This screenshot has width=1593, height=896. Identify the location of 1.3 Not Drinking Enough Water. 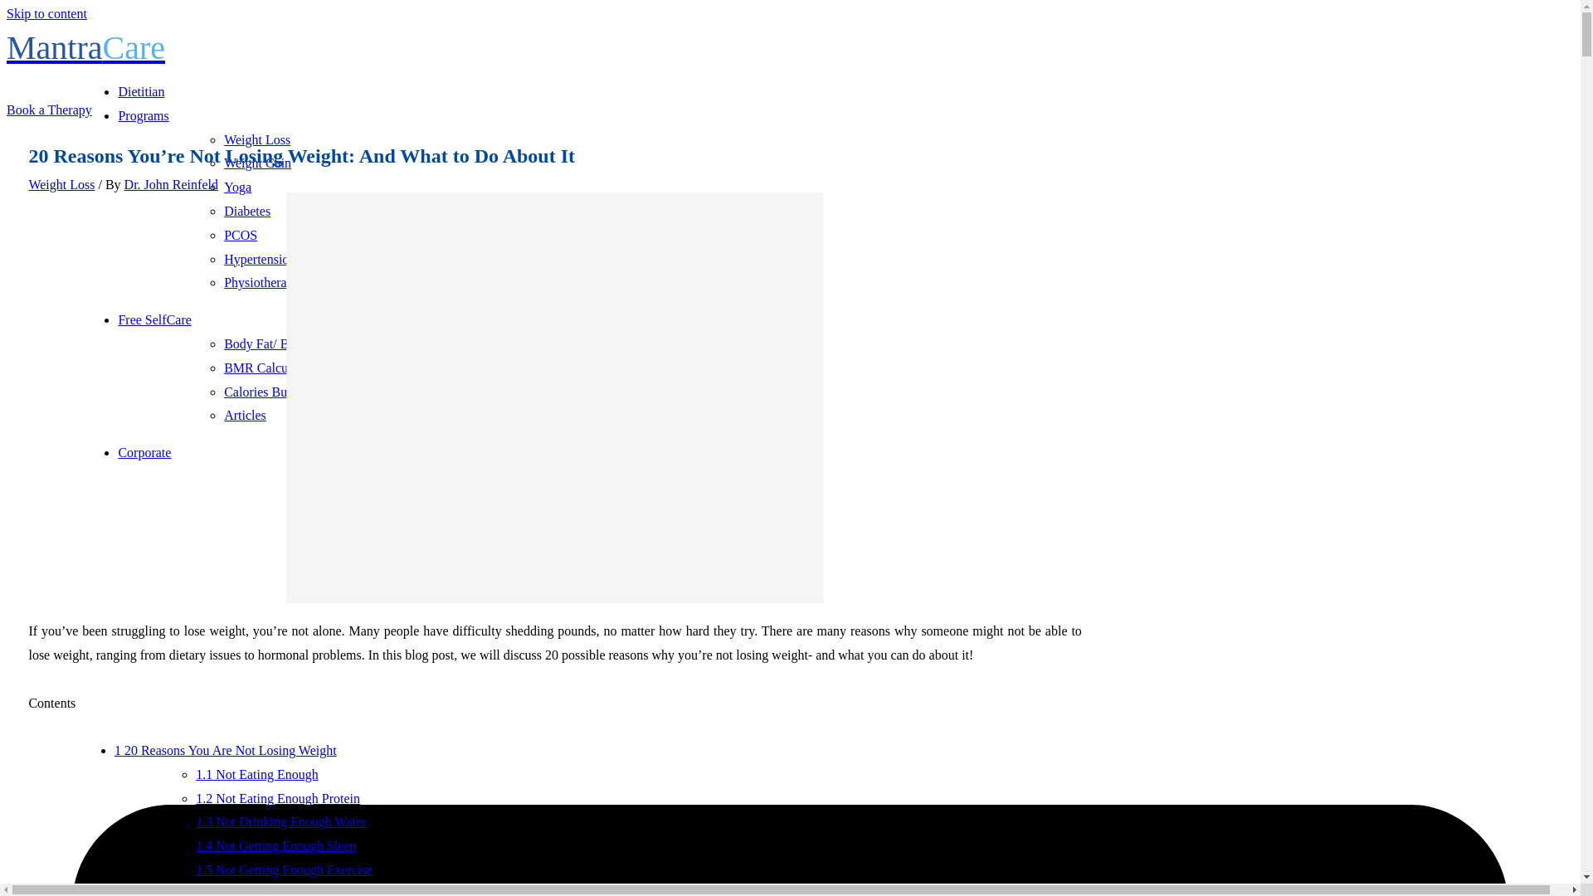
(280, 821).